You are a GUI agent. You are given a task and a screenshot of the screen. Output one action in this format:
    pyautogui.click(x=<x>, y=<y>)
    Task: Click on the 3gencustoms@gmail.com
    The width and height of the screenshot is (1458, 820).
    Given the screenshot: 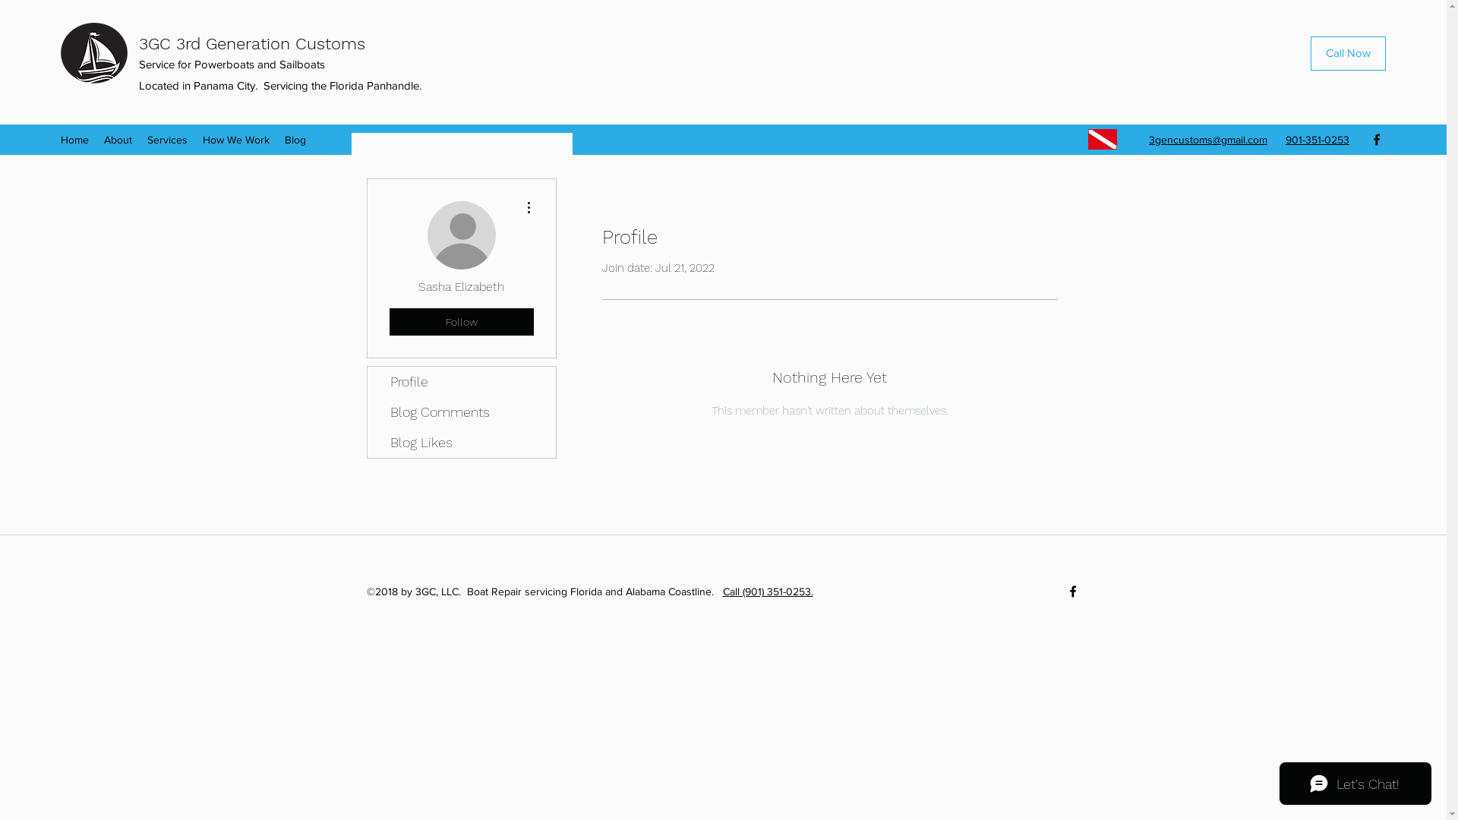 What is the action you would take?
    pyautogui.click(x=1208, y=140)
    